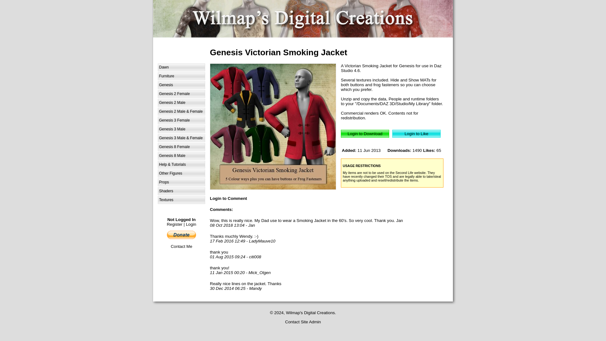  I want to click on Genesis 3 Female, so click(181, 121).